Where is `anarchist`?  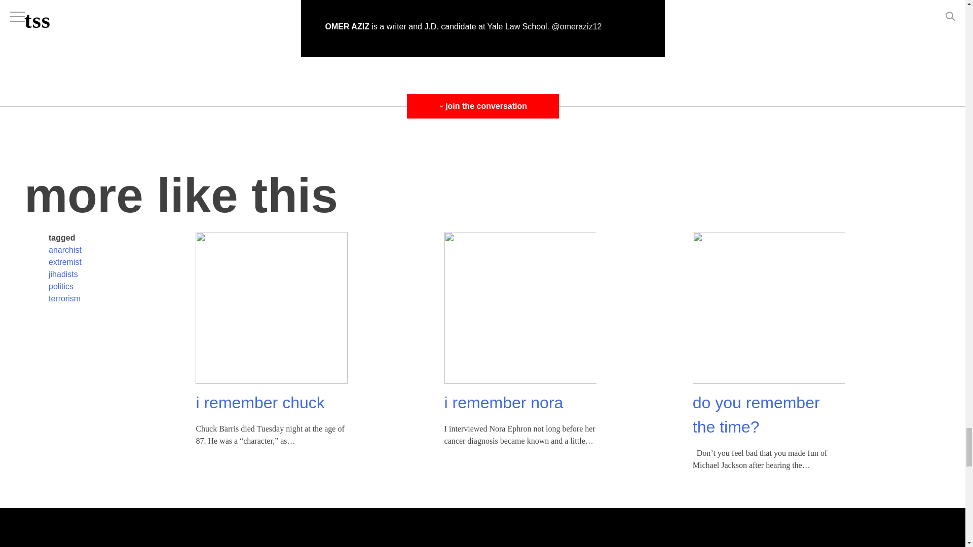 anarchist is located at coordinates (65, 250).